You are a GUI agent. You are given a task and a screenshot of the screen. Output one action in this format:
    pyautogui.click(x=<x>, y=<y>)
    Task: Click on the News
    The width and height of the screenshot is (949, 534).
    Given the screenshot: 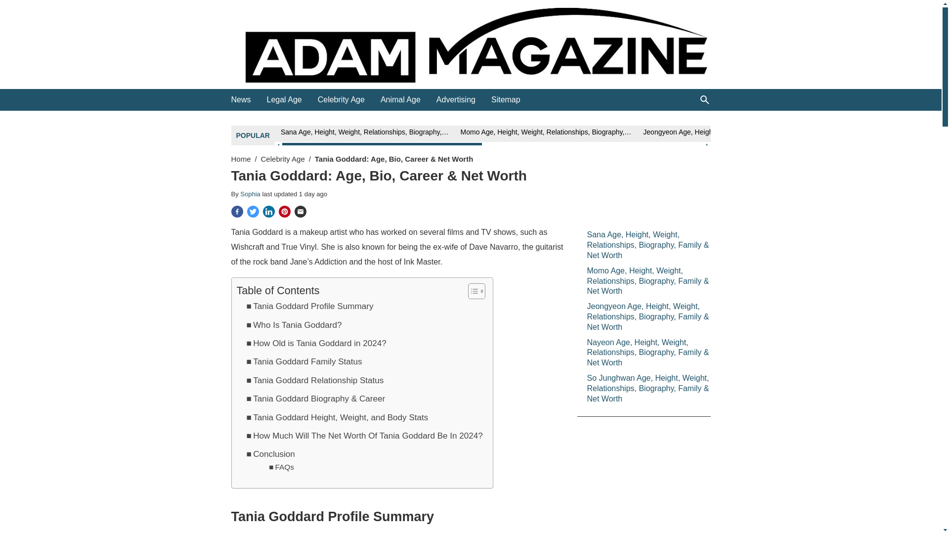 What is the action you would take?
    pyautogui.click(x=241, y=100)
    